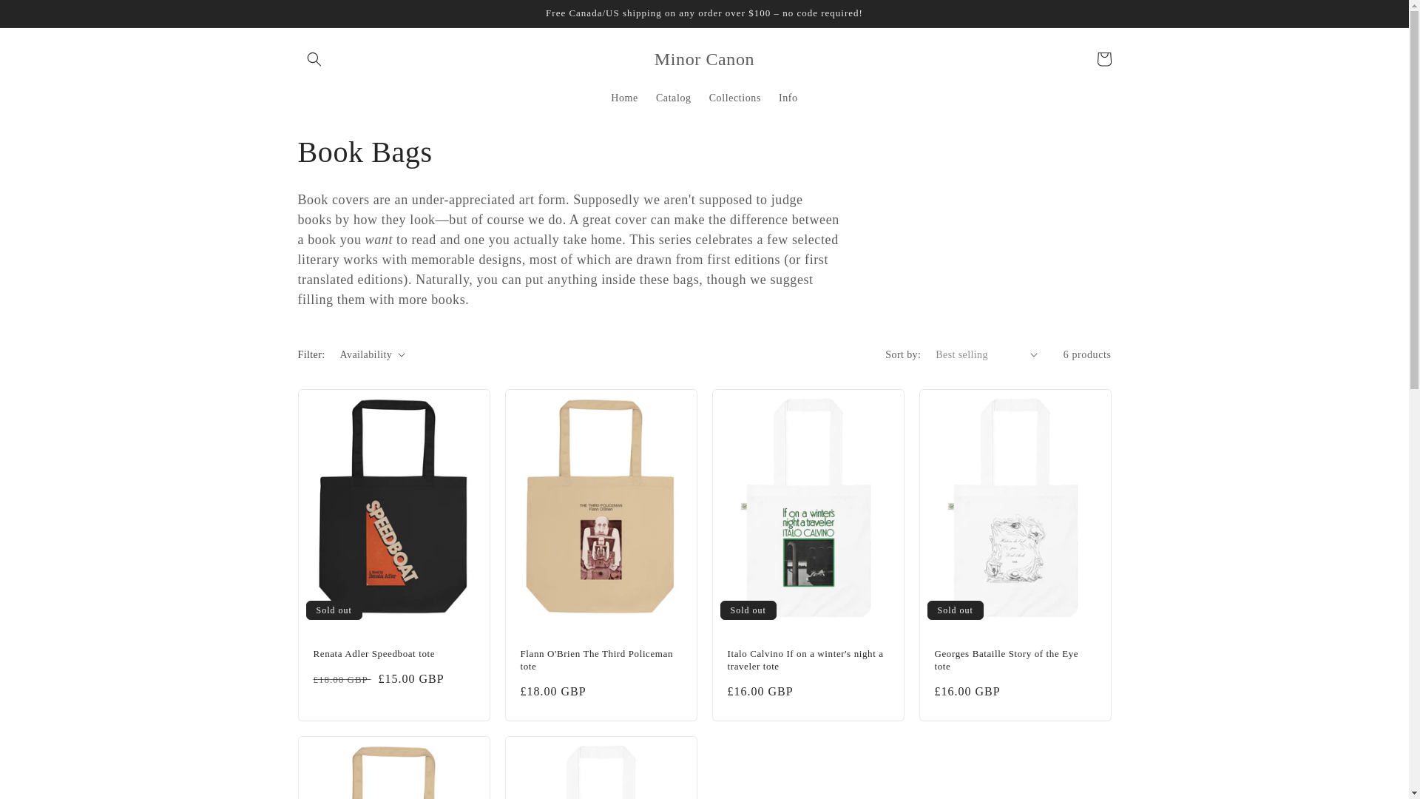 This screenshot has width=1420, height=799. What do you see at coordinates (44, 17) in the screenshot?
I see `Skip to content` at bounding box center [44, 17].